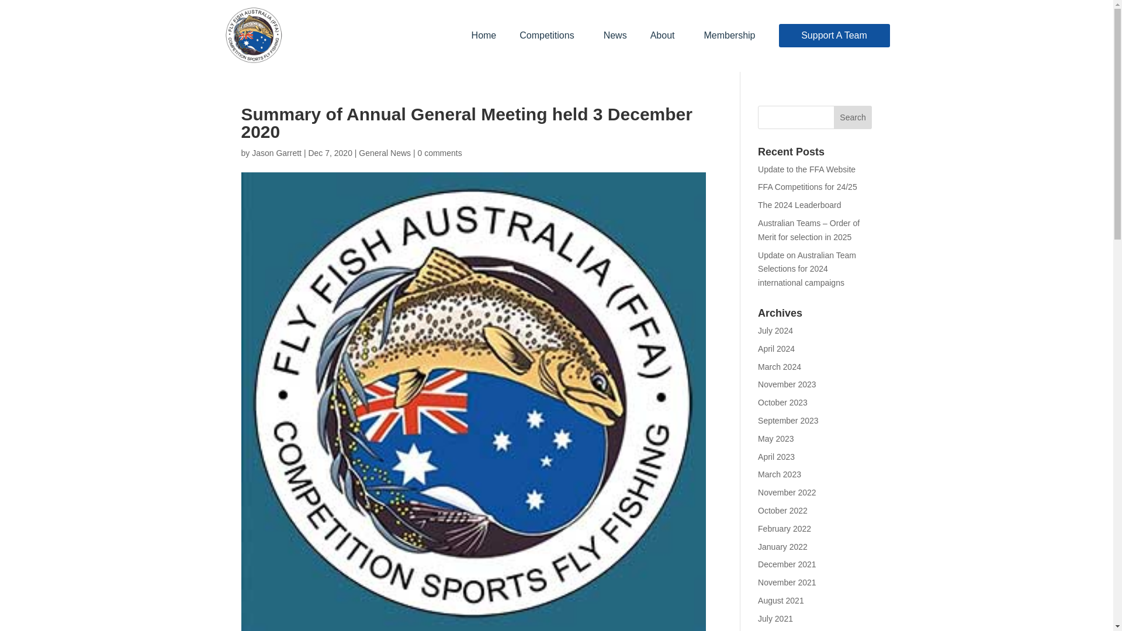 Image resolution: width=1122 pixels, height=631 pixels. I want to click on Support A Team, so click(834, 36).